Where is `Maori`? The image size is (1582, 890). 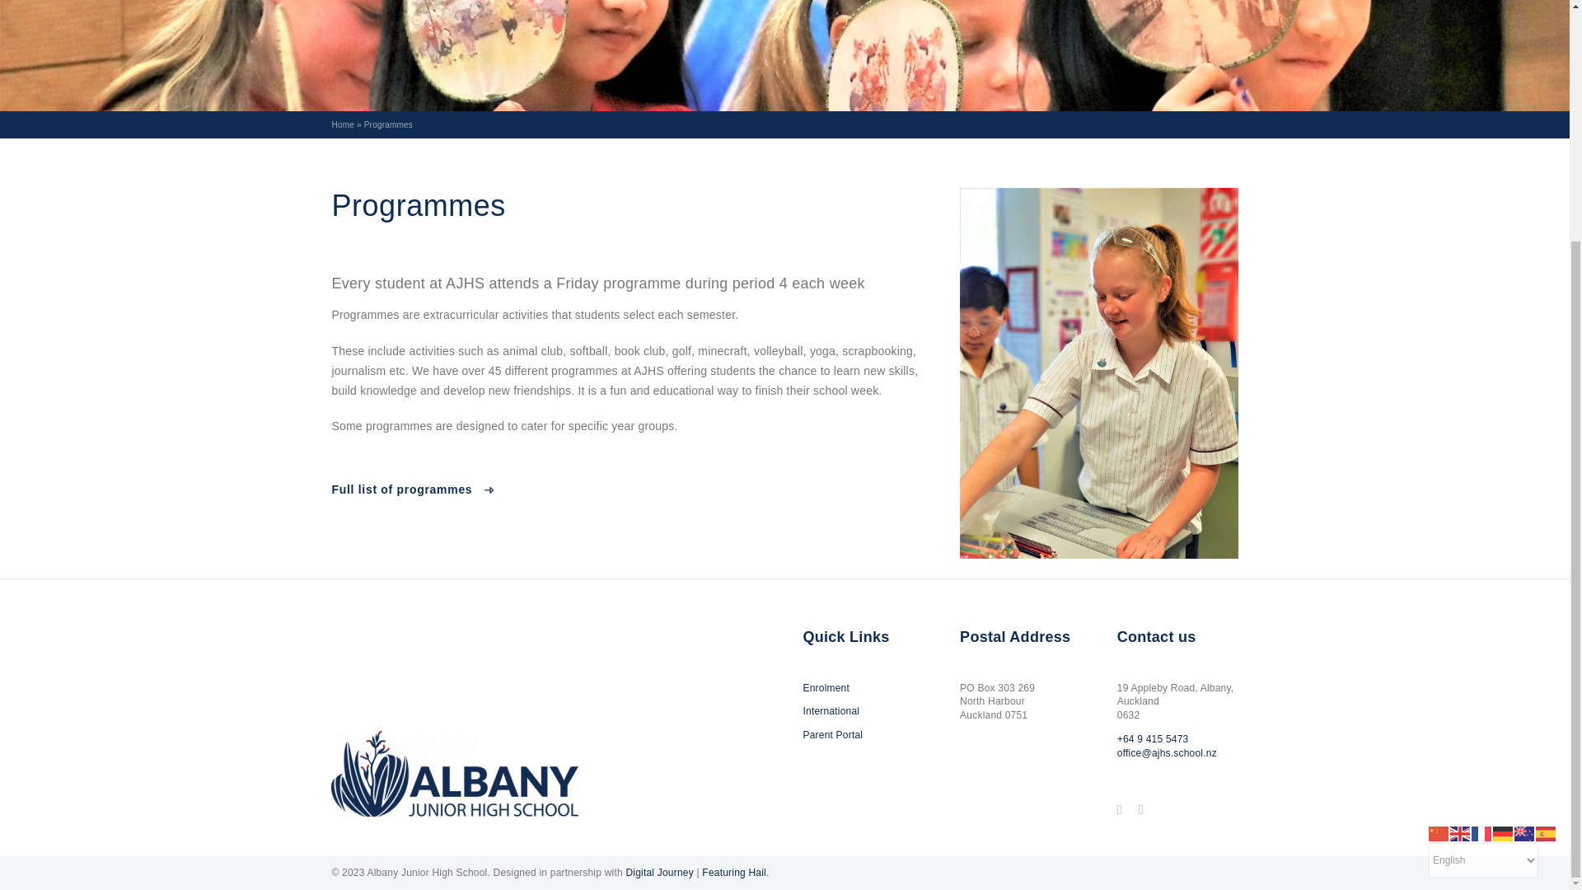 Maori is located at coordinates (1524, 511).